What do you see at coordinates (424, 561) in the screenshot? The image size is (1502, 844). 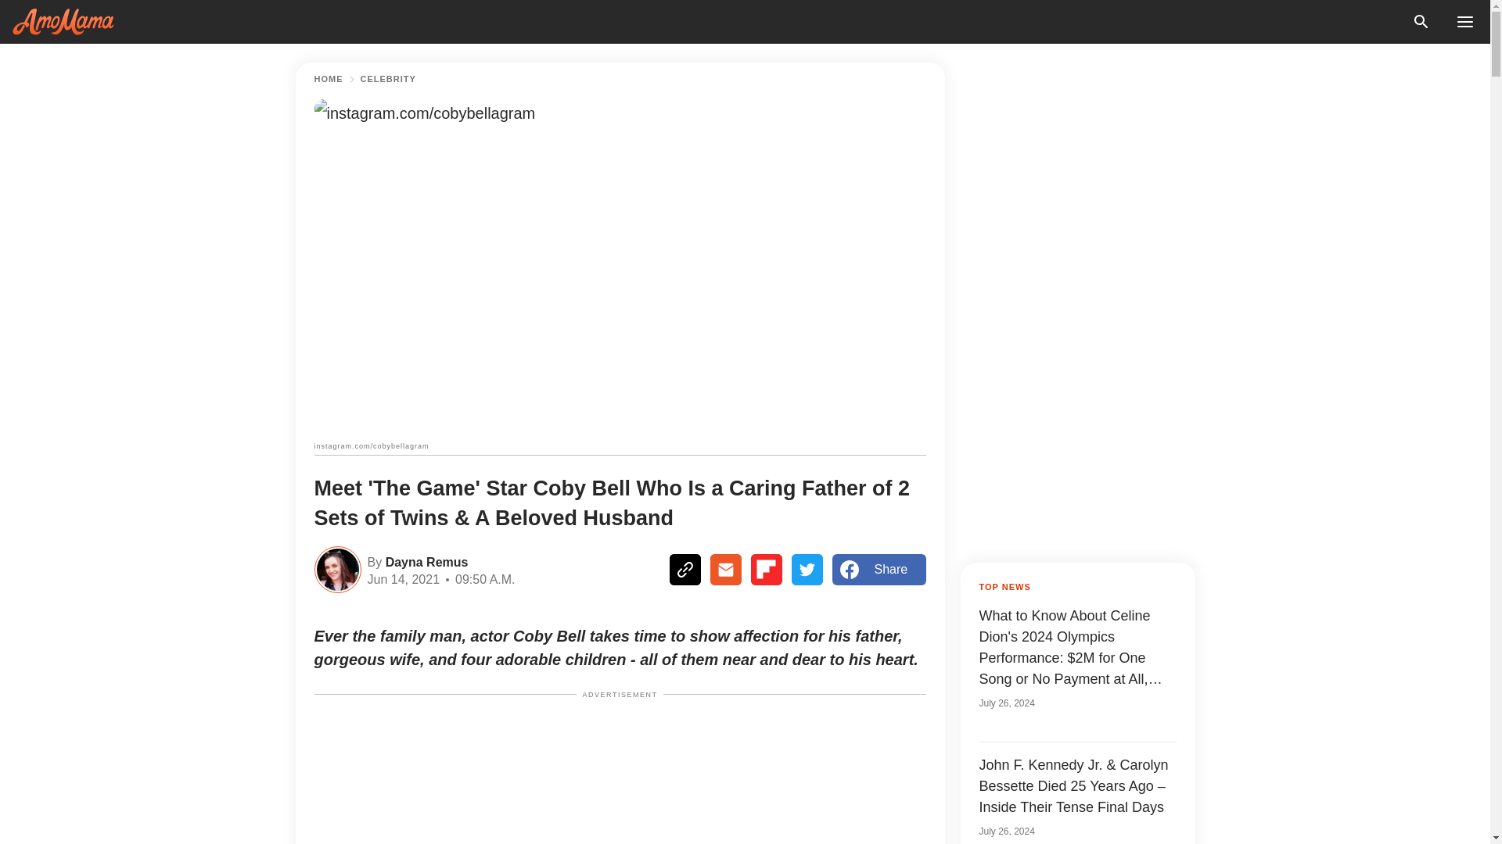 I see `Dayna Remus` at bounding box center [424, 561].